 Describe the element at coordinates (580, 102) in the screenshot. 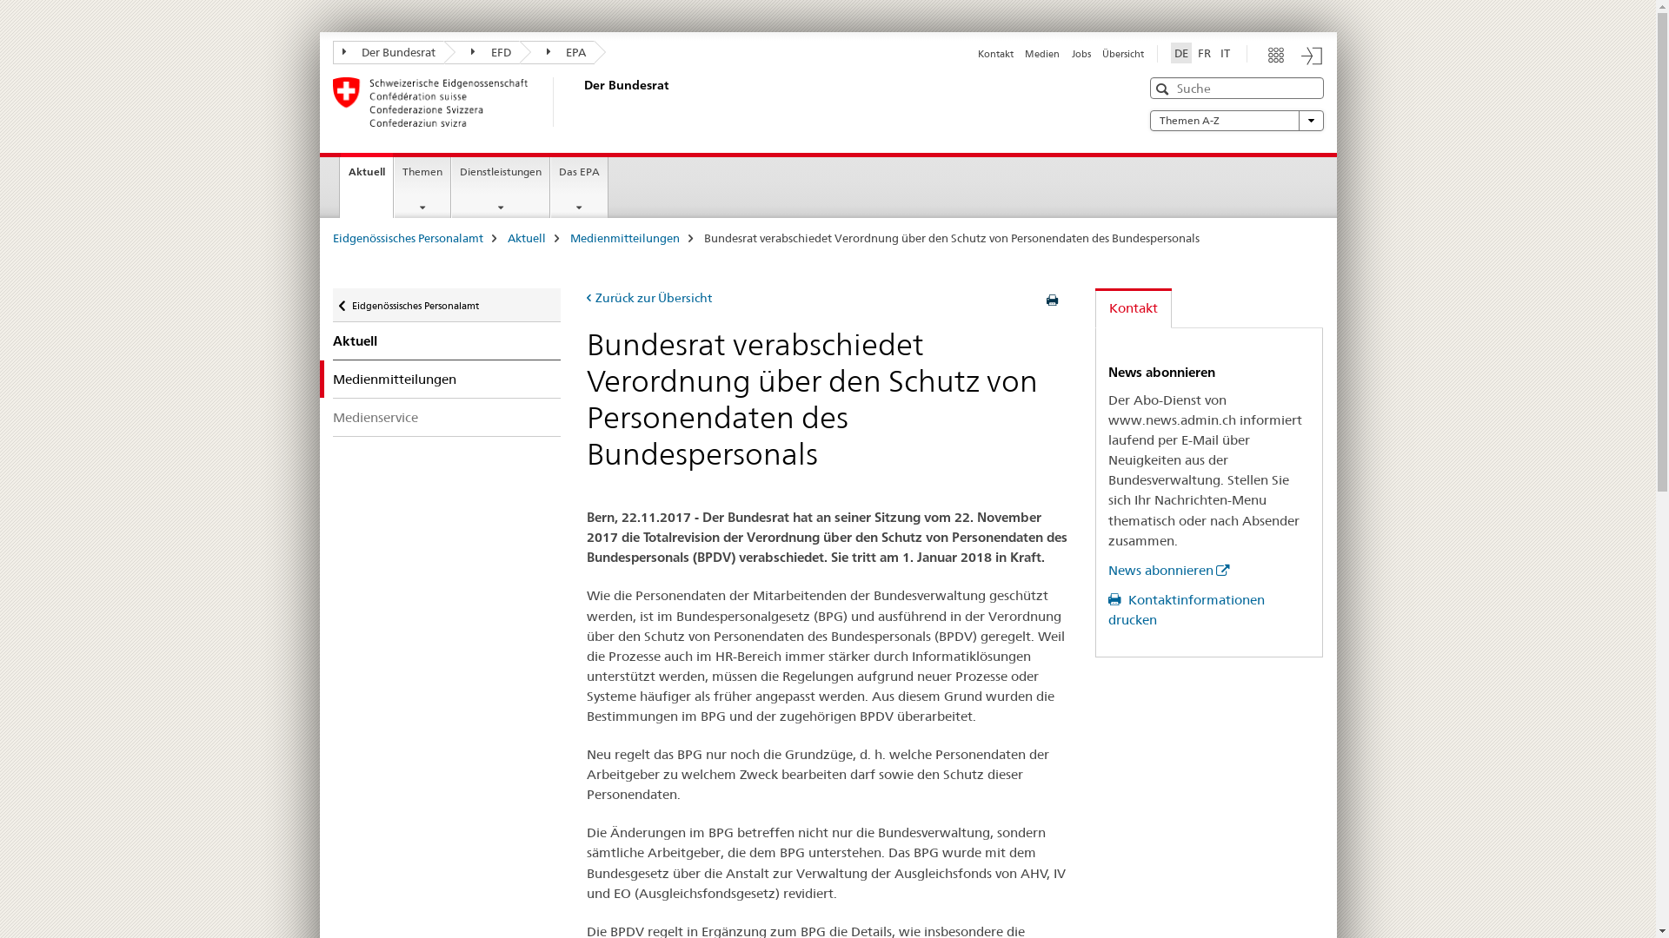

I see `Der Bundesrat` at that location.